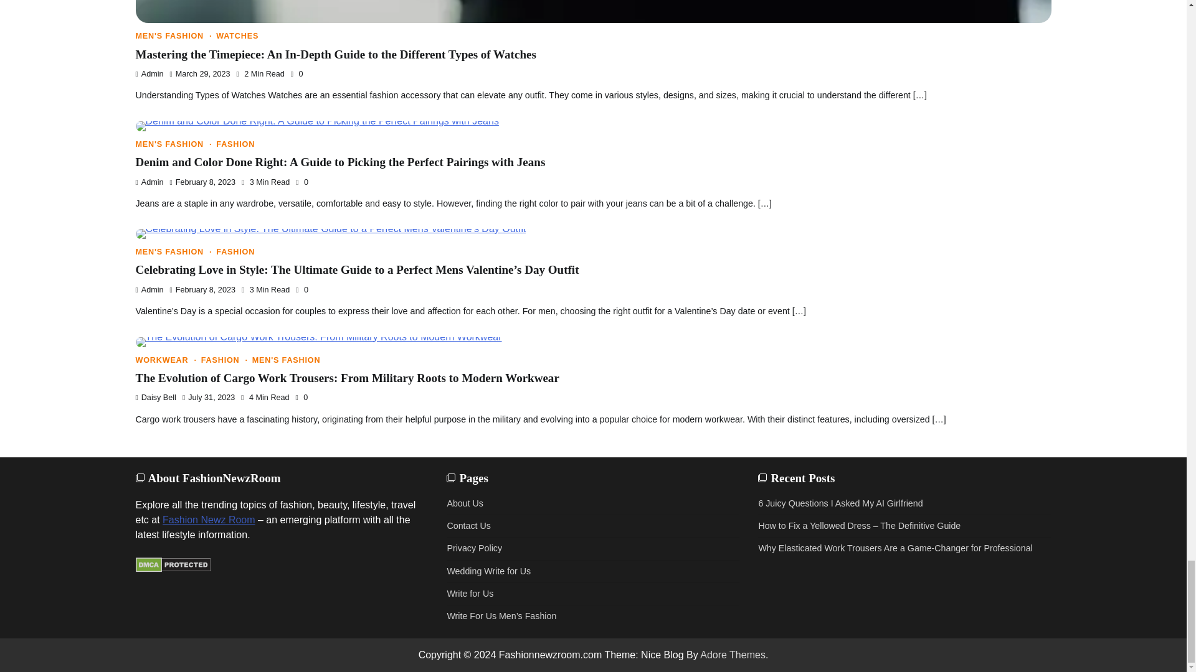 The height and width of the screenshot is (672, 1196). I want to click on DMCA.com Protection Status, so click(173, 569).